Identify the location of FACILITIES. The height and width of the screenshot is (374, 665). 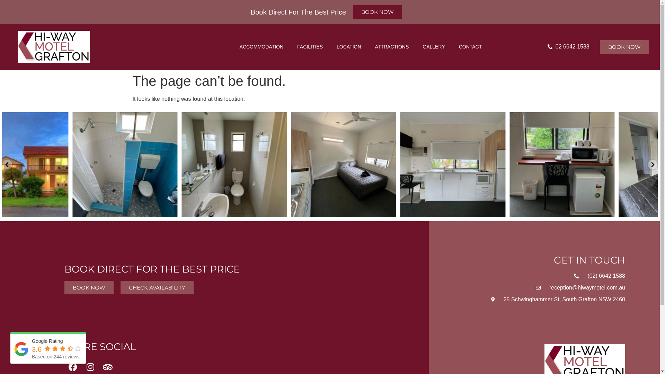
(310, 47).